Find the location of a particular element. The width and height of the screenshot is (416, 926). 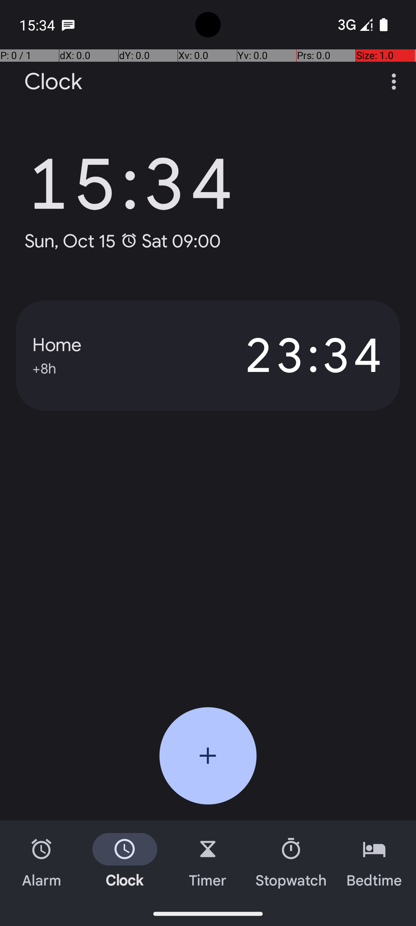

23:34 is located at coordinates (296, 355).